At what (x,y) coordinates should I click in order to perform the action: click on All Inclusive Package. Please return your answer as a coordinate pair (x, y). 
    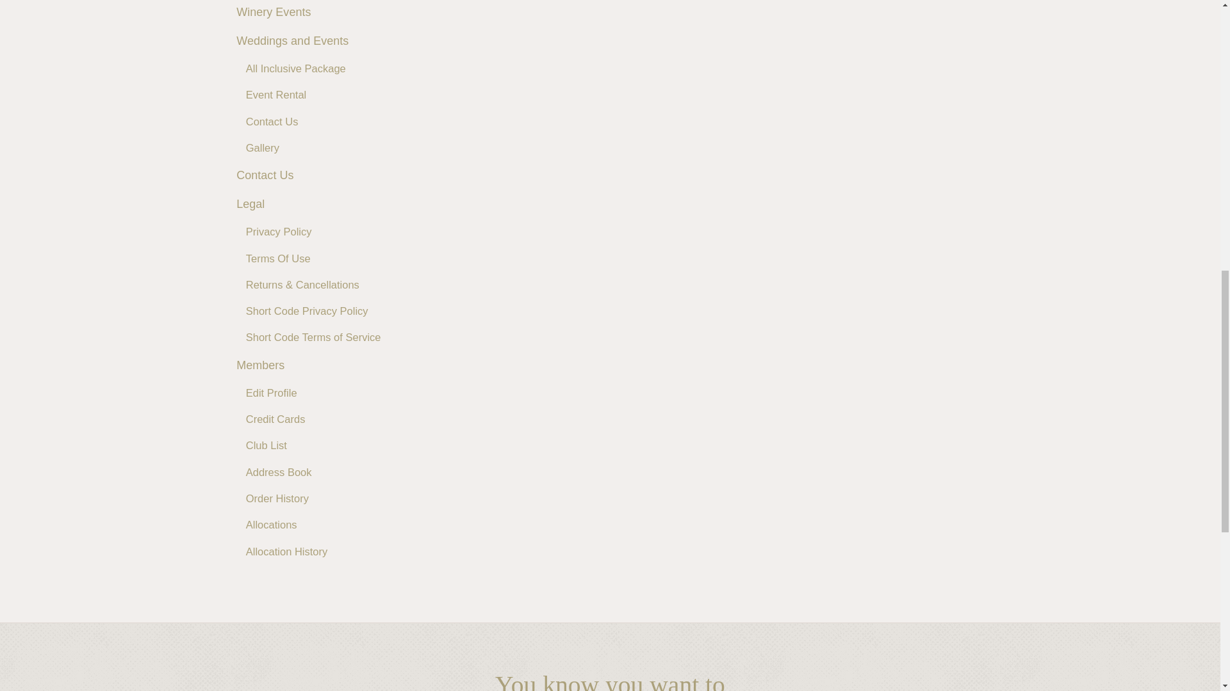
    Looking at the image, I should click on (296, 68).